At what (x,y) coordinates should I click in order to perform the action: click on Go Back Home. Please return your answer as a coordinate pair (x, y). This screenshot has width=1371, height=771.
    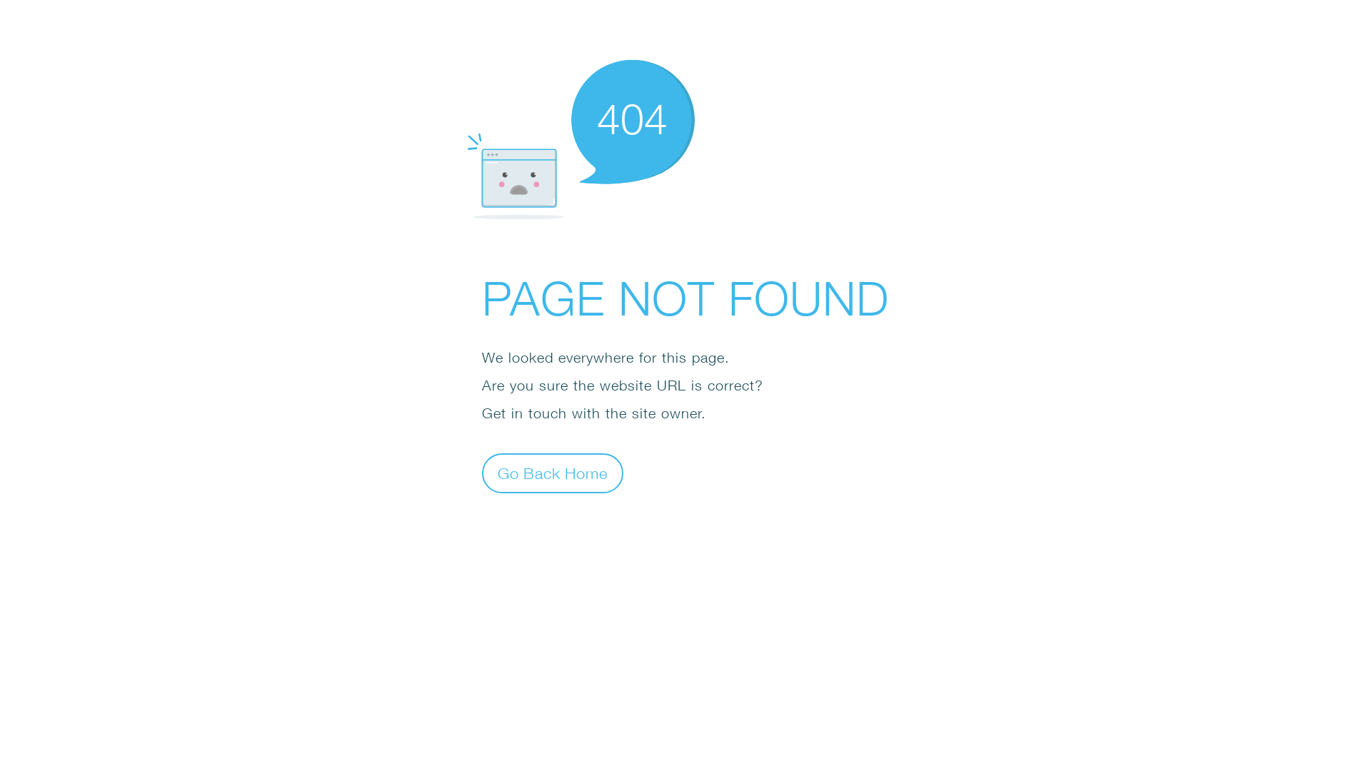
    Looking at the image, I should click on (553, 473).